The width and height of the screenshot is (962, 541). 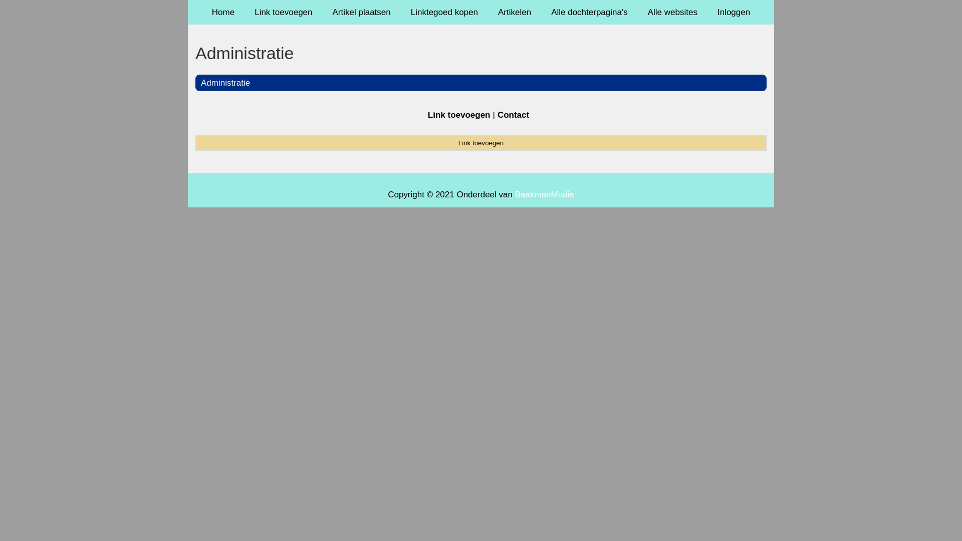 What do you see at coordinates (225, 83) in the screenshot?
I see `Administratie` at bounding box center [225, 83].